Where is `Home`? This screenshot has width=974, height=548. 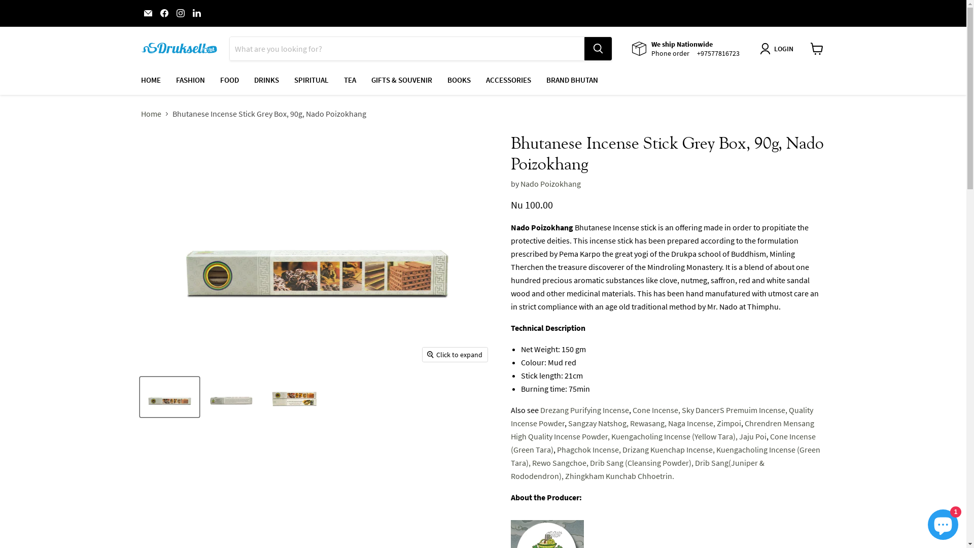 Home is located at coordinates (151, 114).